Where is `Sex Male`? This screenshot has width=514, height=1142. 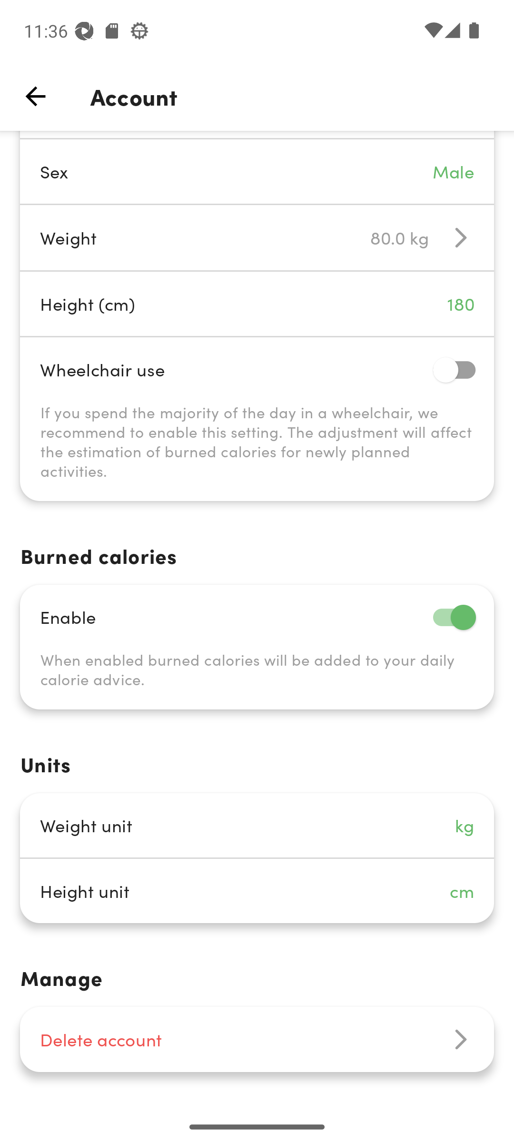
Sex Male is located at coordinates (257, 171).